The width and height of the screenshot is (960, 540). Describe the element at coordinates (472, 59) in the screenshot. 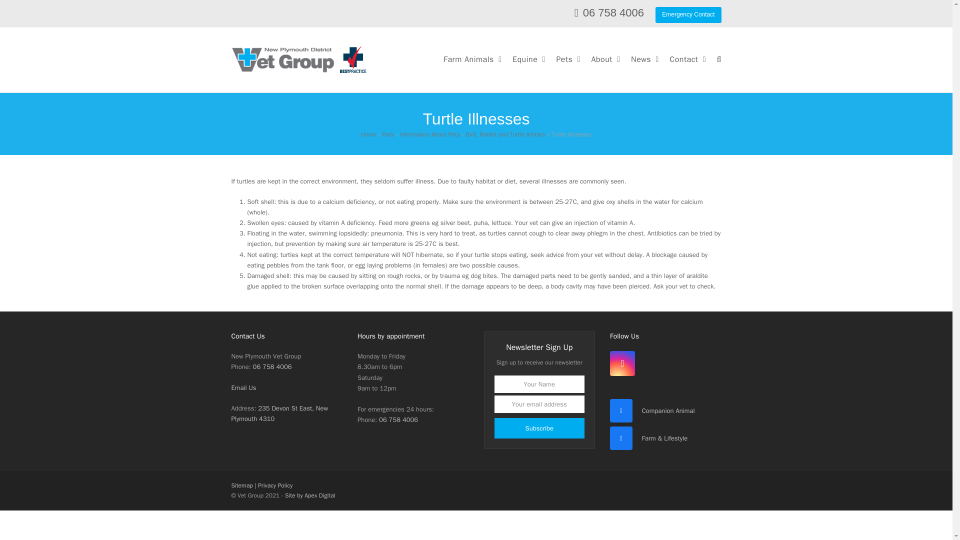

I see `Farm Animals` at that location.